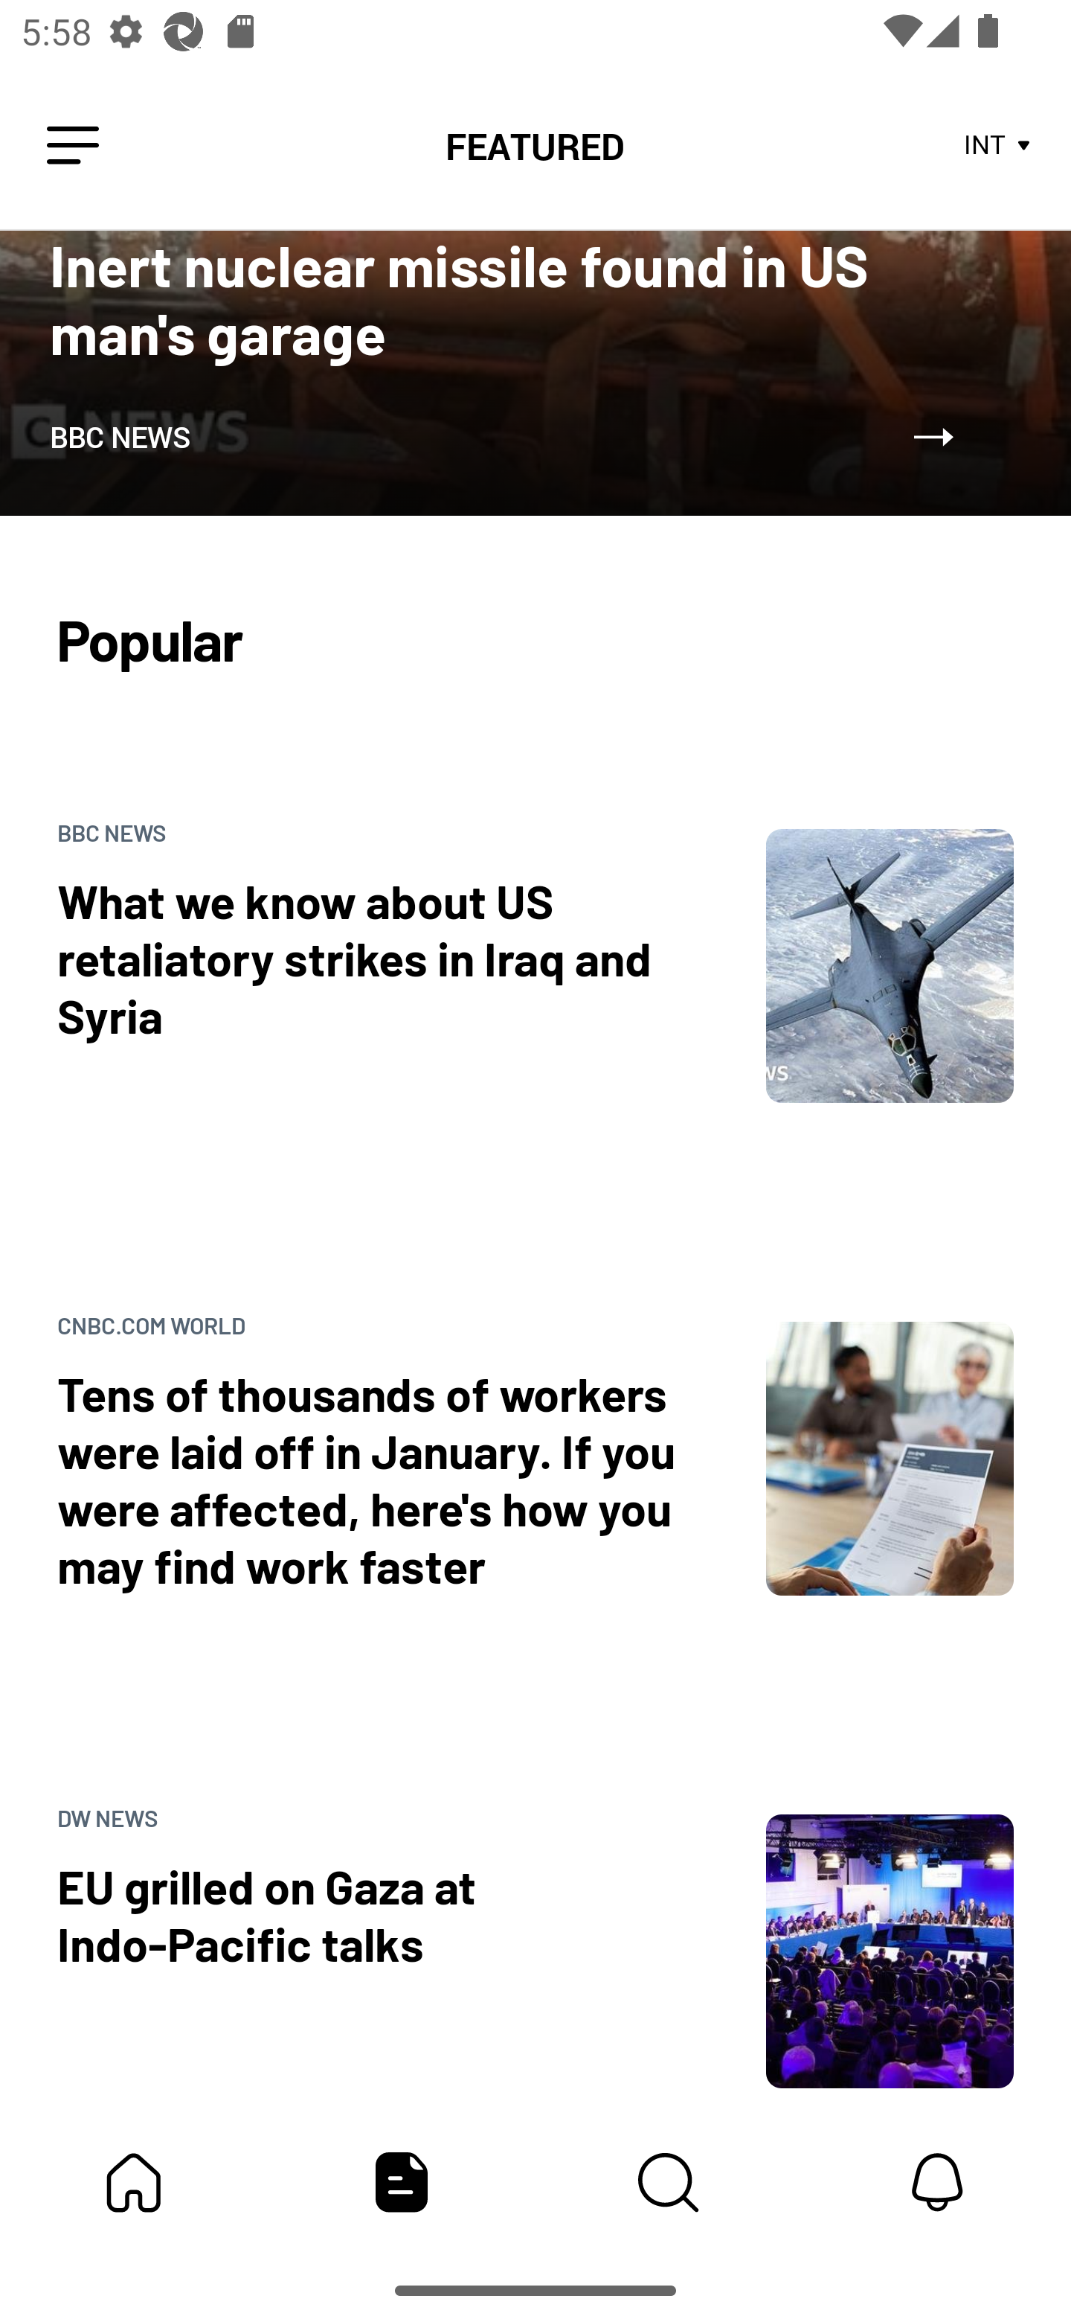 This screenshot has height=2322, width=1071. I want to click on Content Store, so click(669, 2182).